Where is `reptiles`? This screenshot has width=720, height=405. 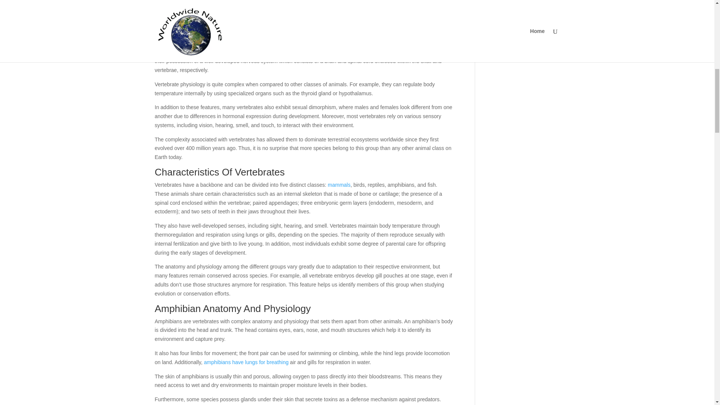 reptiles is located at coordinates (250, 38).